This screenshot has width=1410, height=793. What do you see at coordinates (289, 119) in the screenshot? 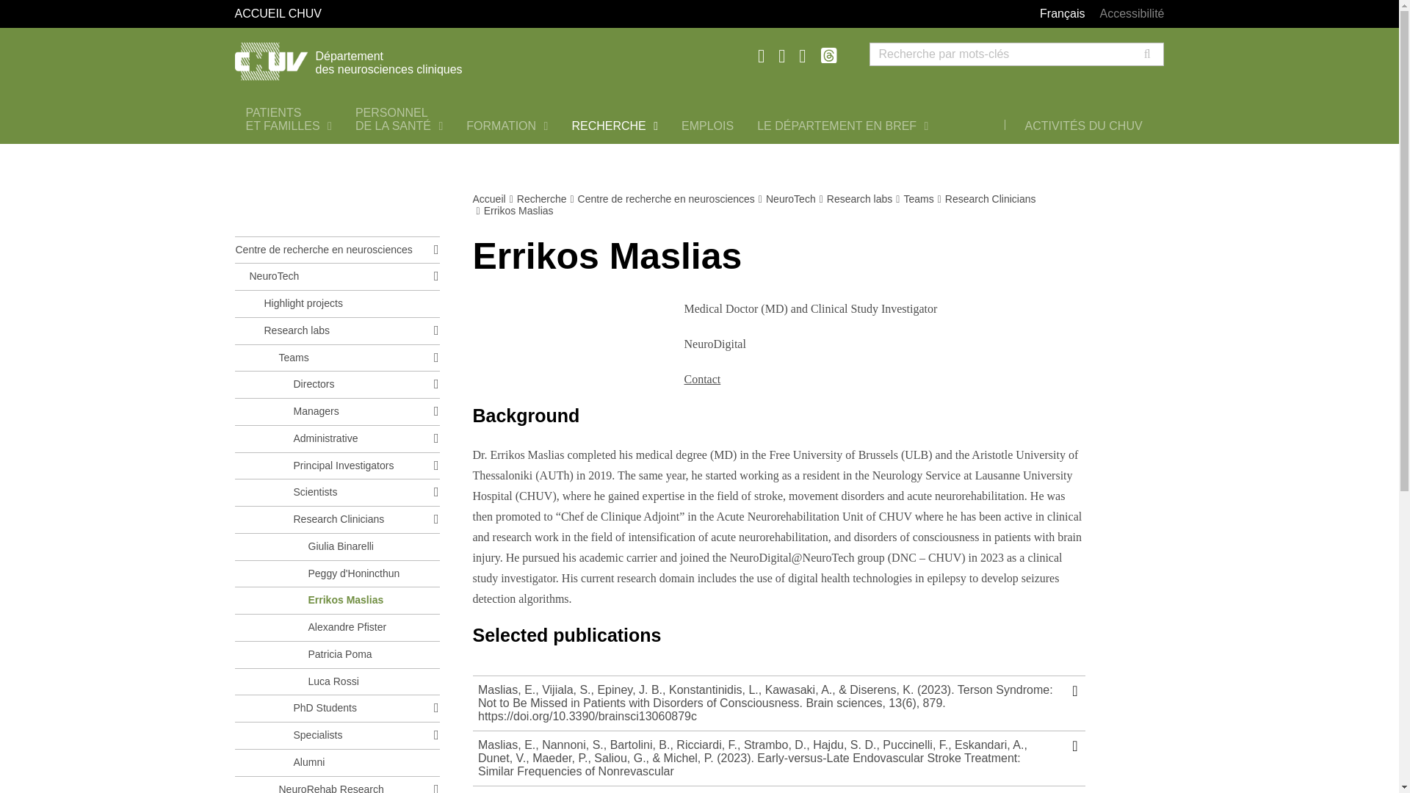
I see `RECHERCHE` at bounding box center [289, 119].